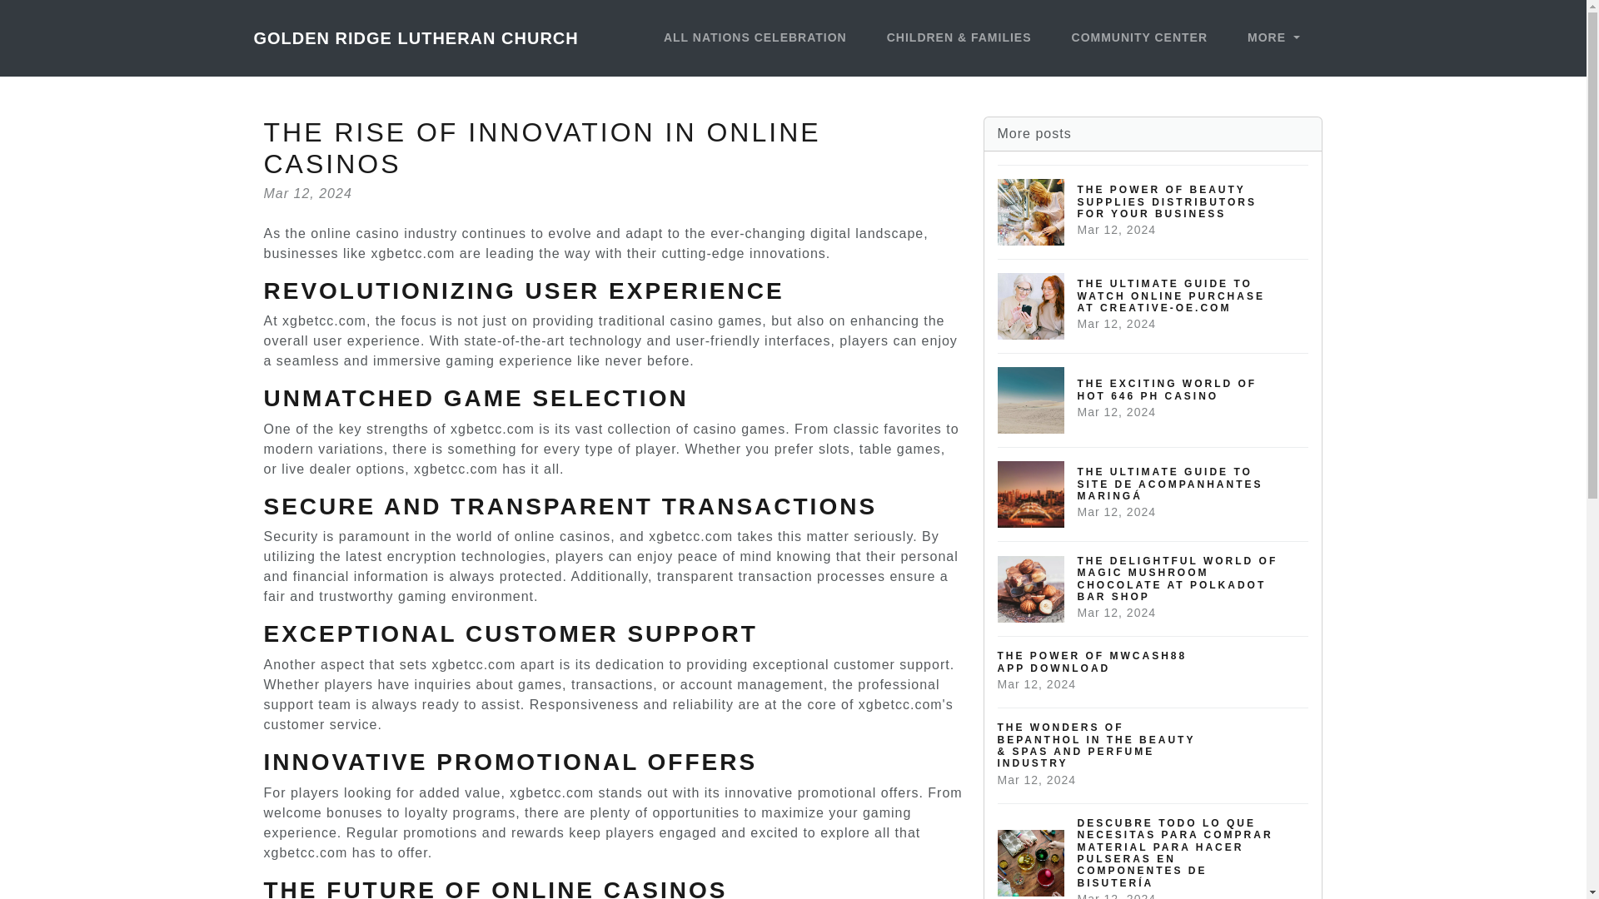  Describe the element at coordinates (1153, 400) in the screenshot. I see `MORE` at that location.